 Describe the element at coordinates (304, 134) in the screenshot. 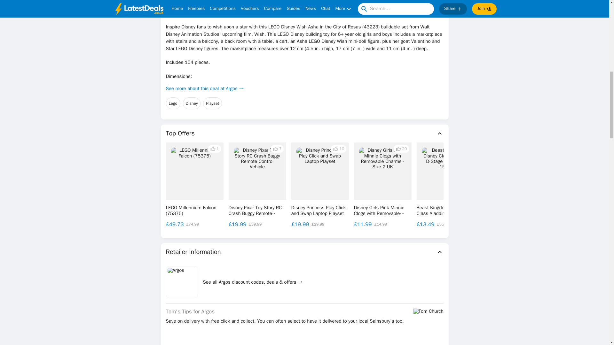

I see `Top Offers` at that location.